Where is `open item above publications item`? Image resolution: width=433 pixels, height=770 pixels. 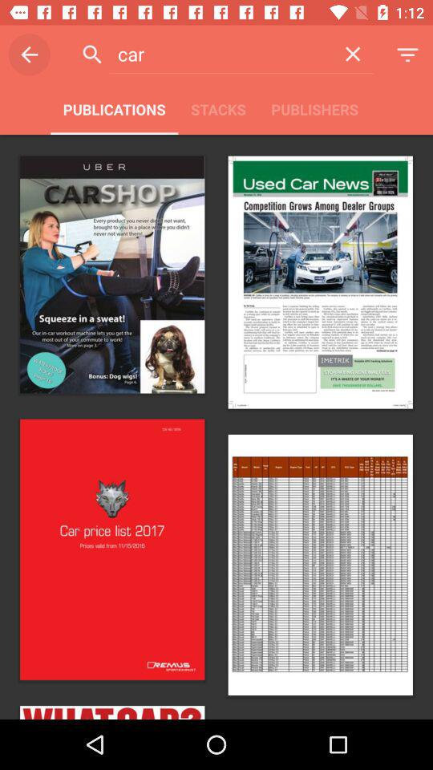 open item above publications item is located at coordinates (220, 54).